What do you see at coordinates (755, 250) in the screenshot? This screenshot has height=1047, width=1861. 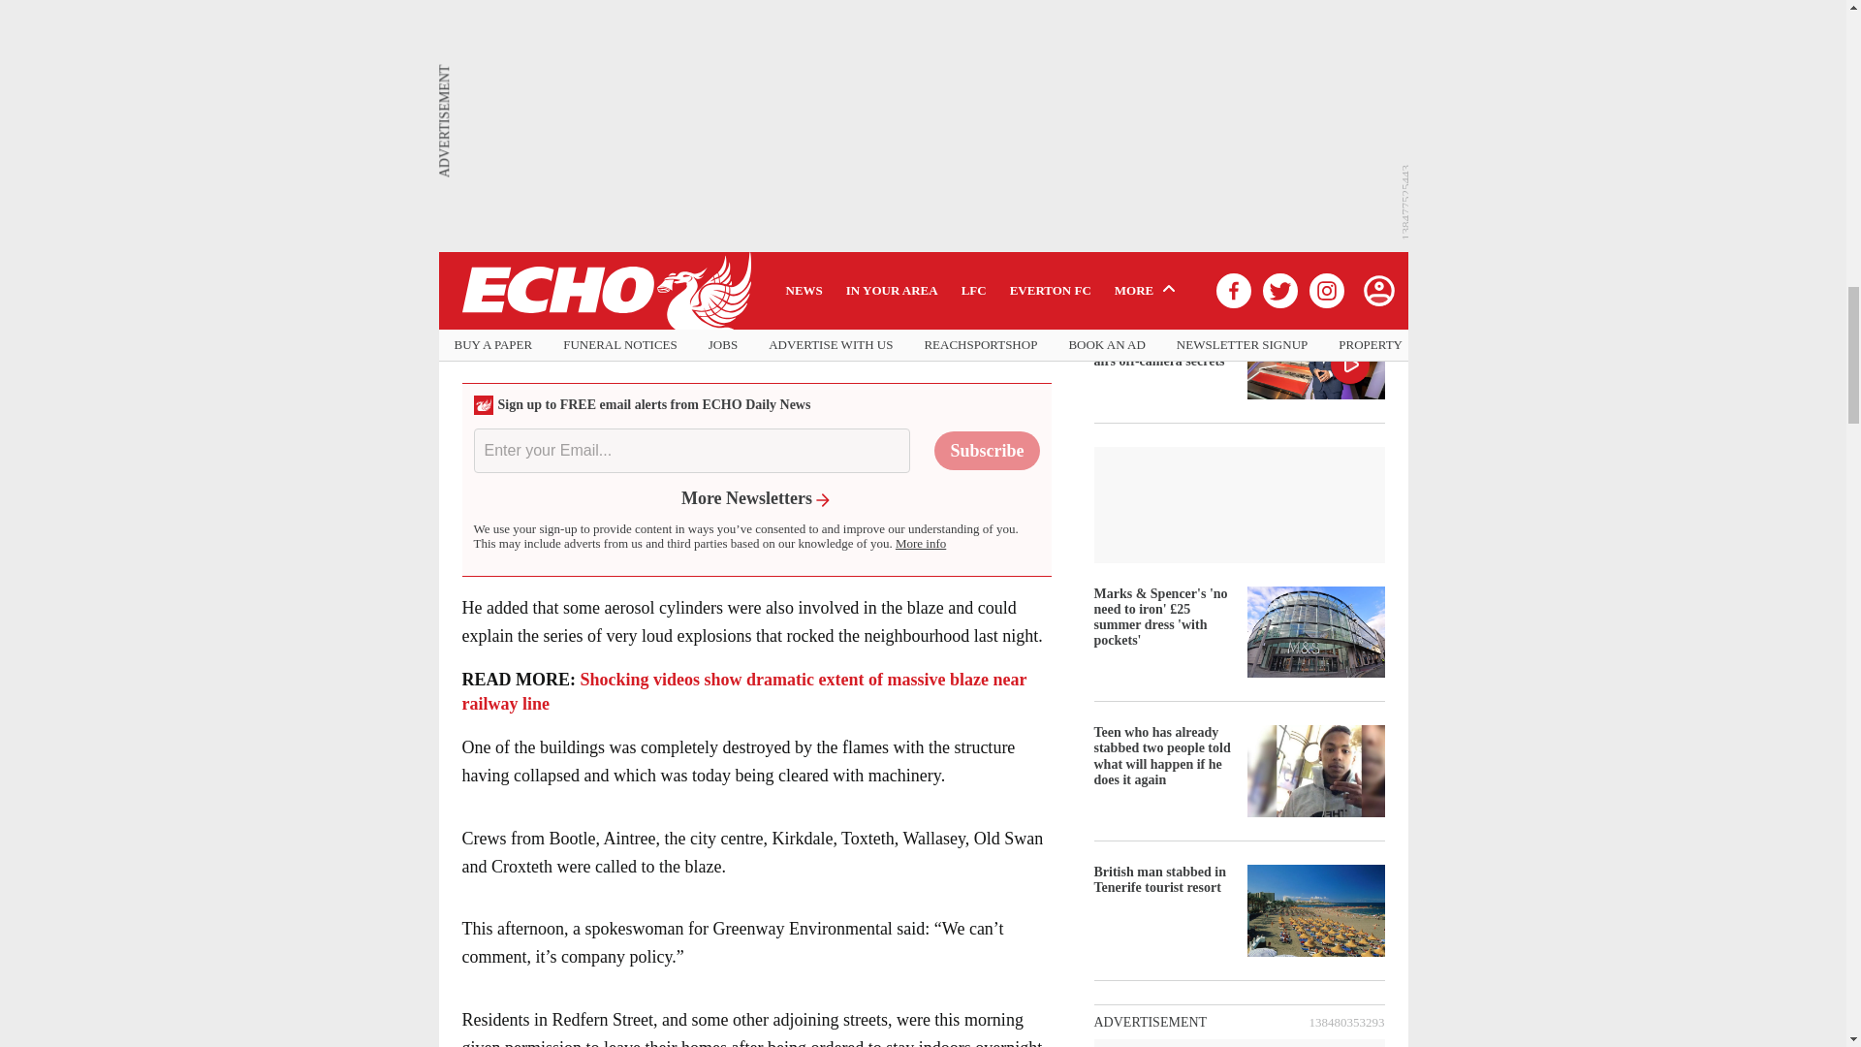 I see `3rd party ad content` at bounding box center [755, 250].